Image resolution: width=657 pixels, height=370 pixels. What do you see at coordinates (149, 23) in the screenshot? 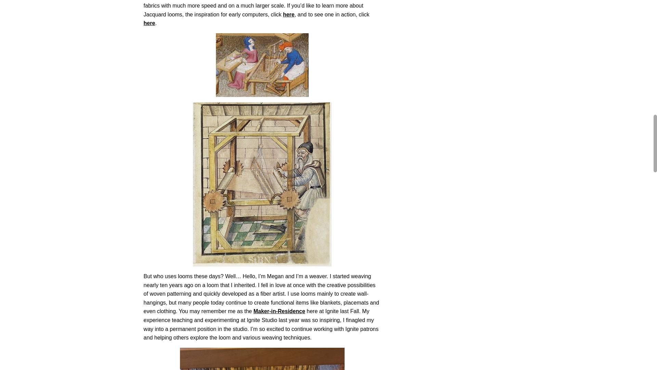
I see `here` at bounding box center [149, 23].